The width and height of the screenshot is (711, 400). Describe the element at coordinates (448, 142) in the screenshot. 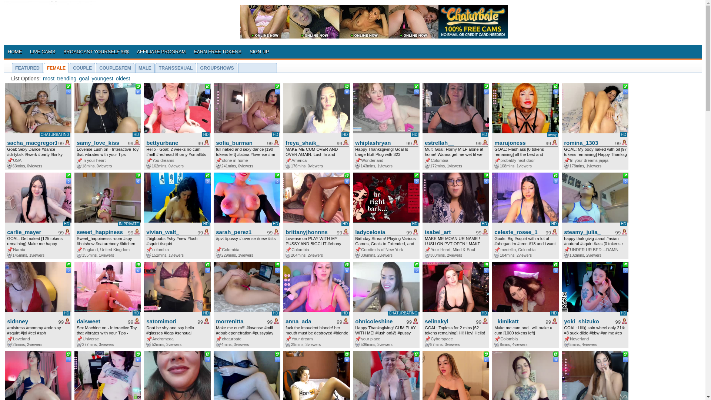

I see `estrellah__` at that location.